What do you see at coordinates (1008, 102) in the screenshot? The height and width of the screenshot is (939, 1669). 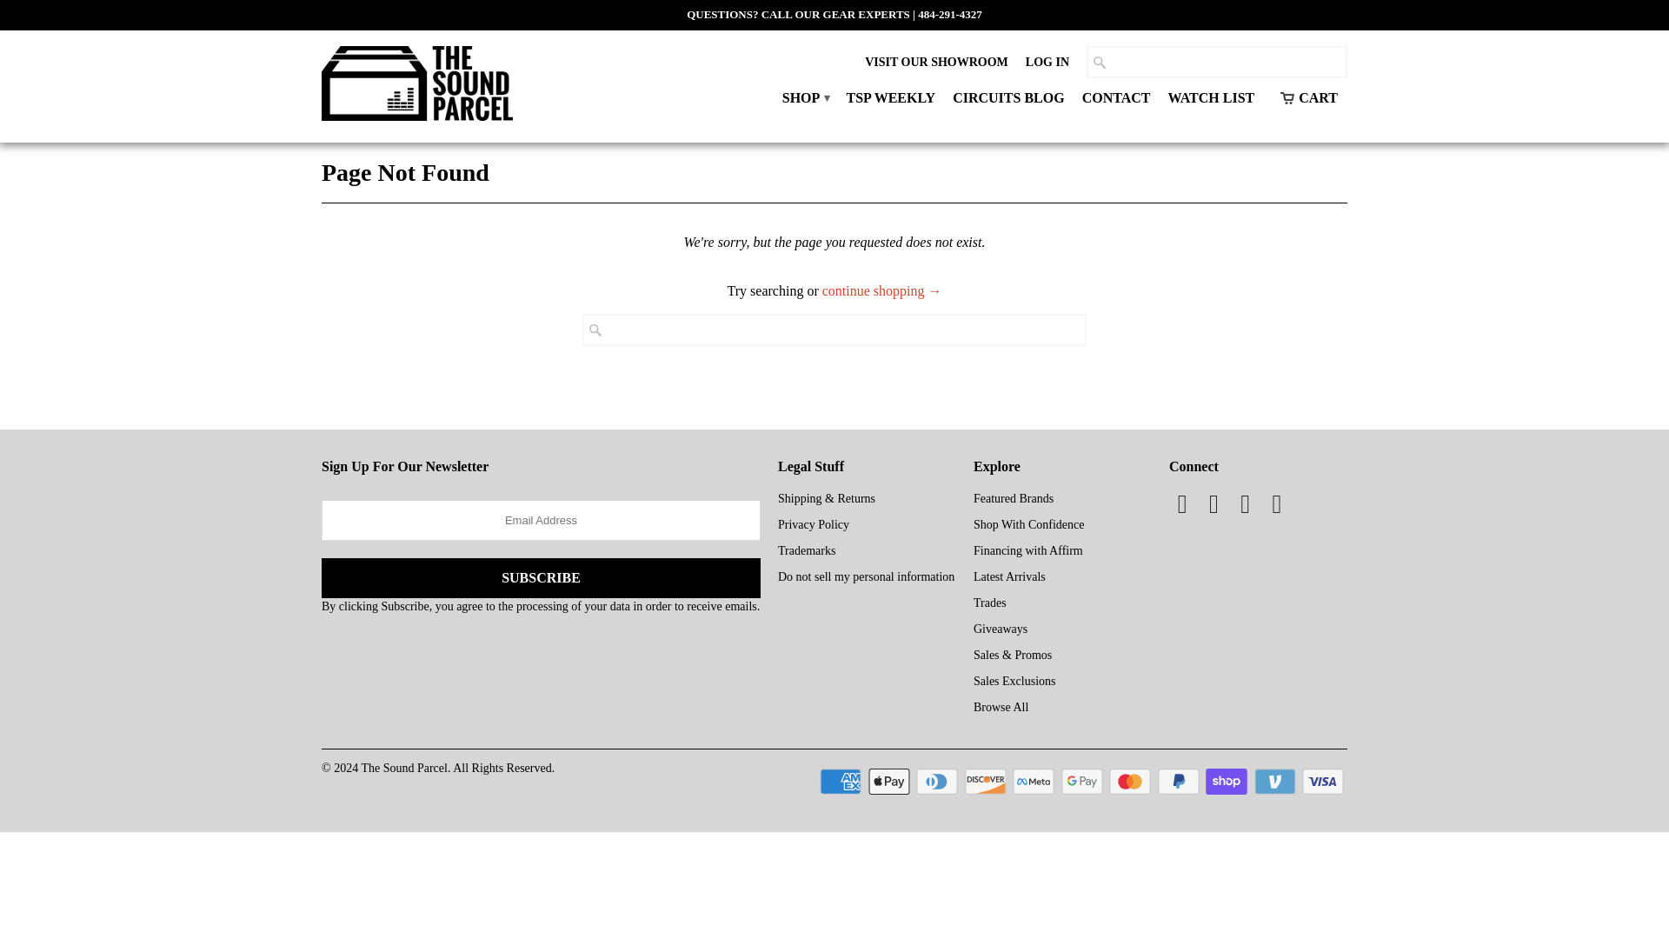 I see `CIRCUITS BLOG` at bounding box center [1008, 102].